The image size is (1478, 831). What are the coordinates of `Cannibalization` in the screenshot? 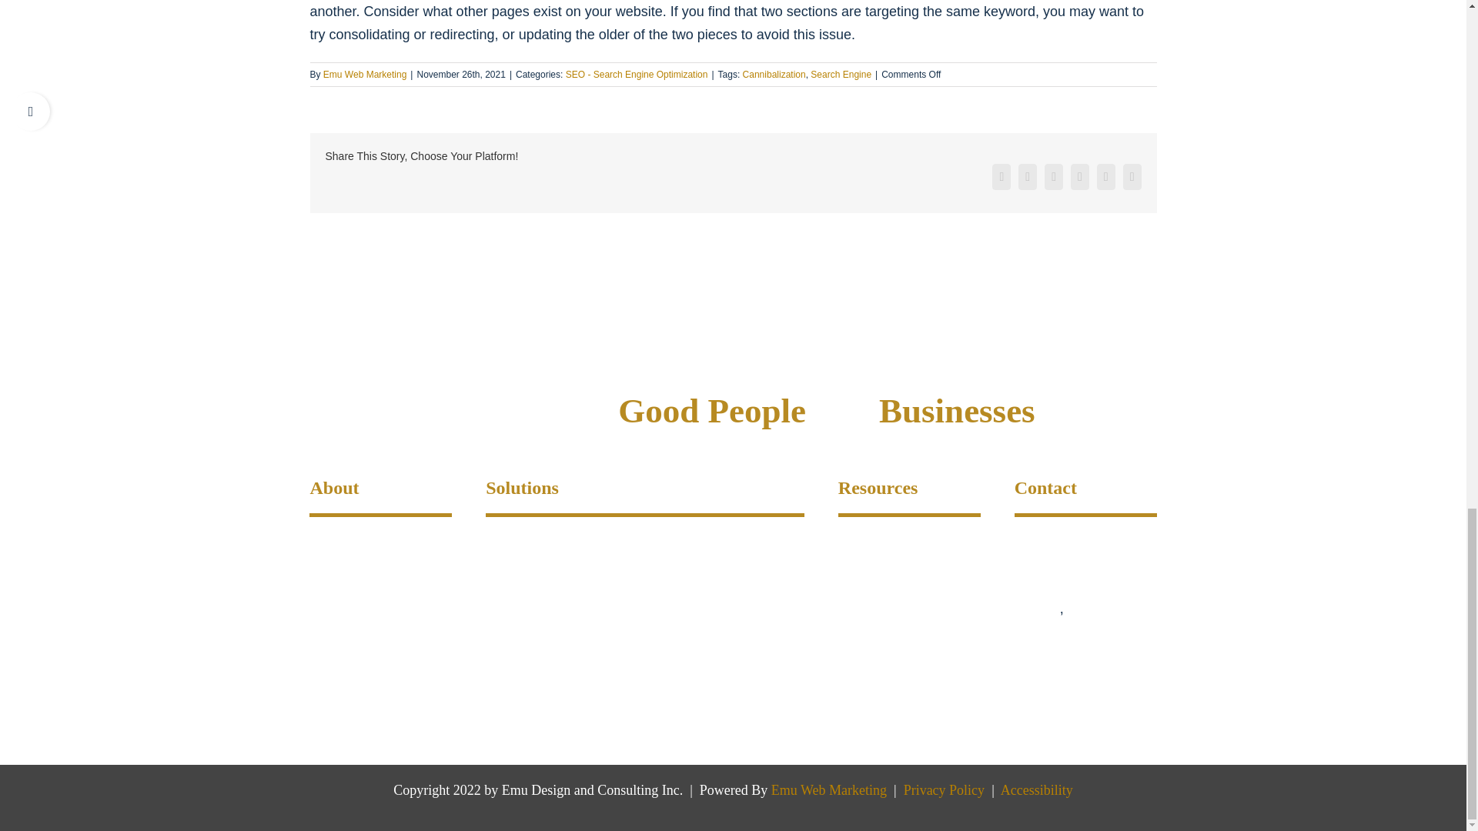 It's located at (774, 73).